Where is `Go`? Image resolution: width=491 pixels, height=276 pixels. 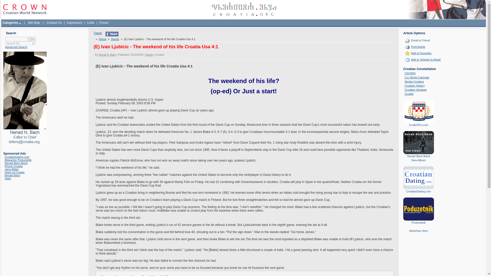
Go is located at coordinates (32, 39).